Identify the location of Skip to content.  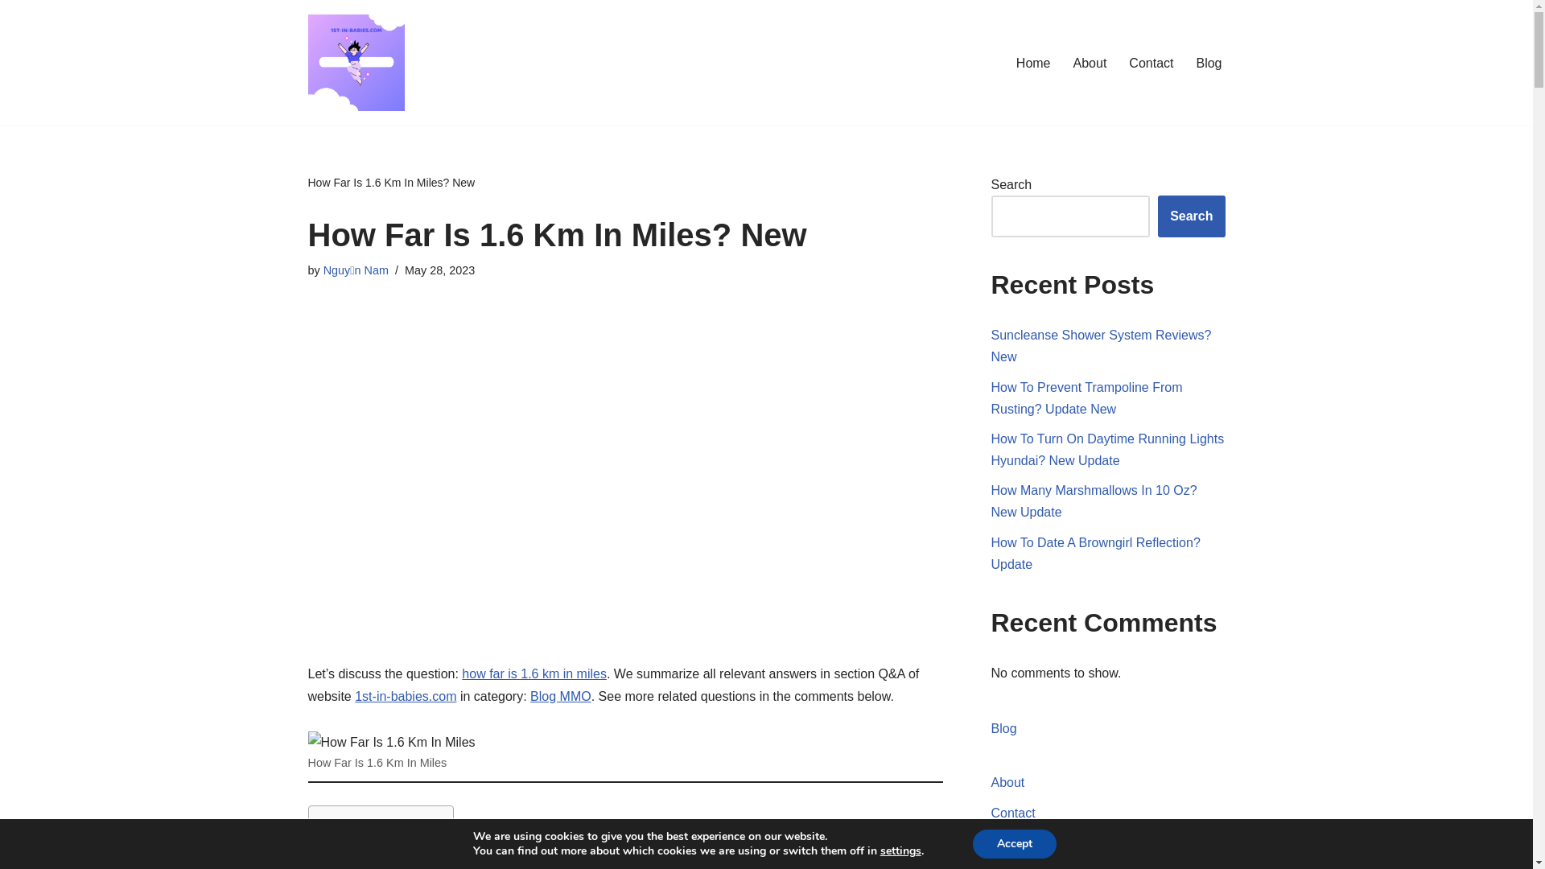
(12, 34).